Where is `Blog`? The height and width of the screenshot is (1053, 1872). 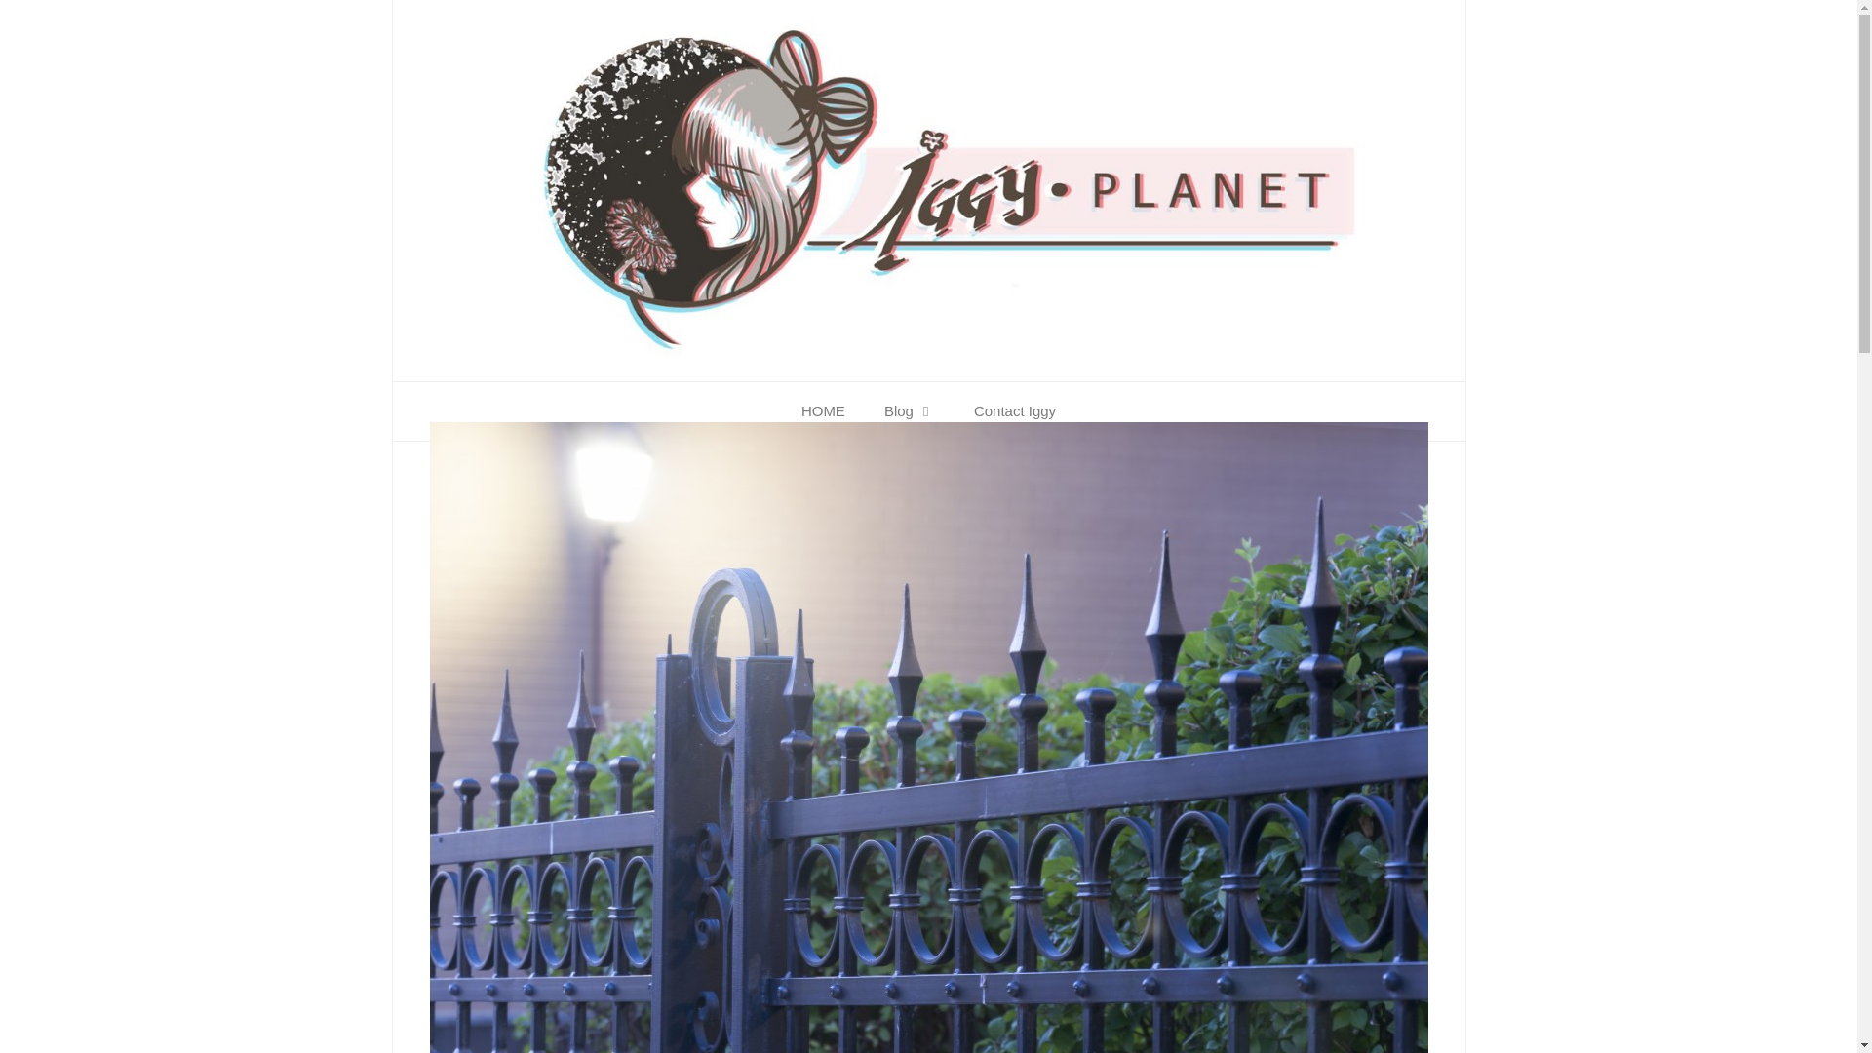 Blog is located at coordinates (910, 411).